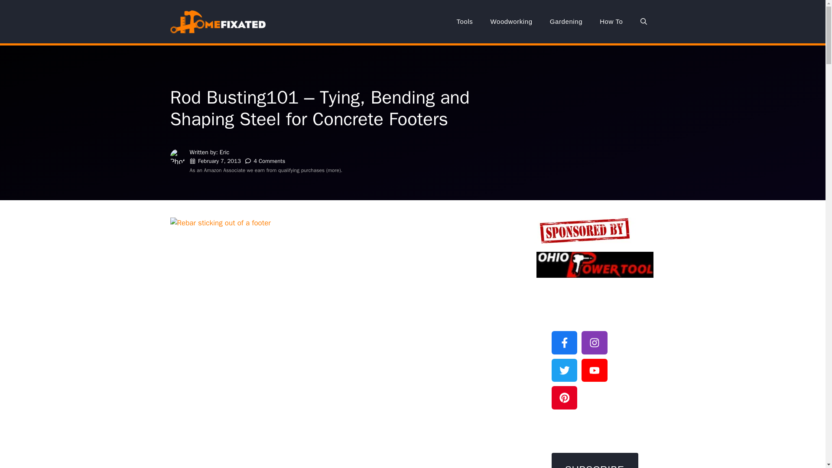 Image resolution: width=832 pixels, height=468 pixels. What do you see at coordinates (566, 22) in the screenshot?
I see `Gardening` at bounding box center [566, 22].